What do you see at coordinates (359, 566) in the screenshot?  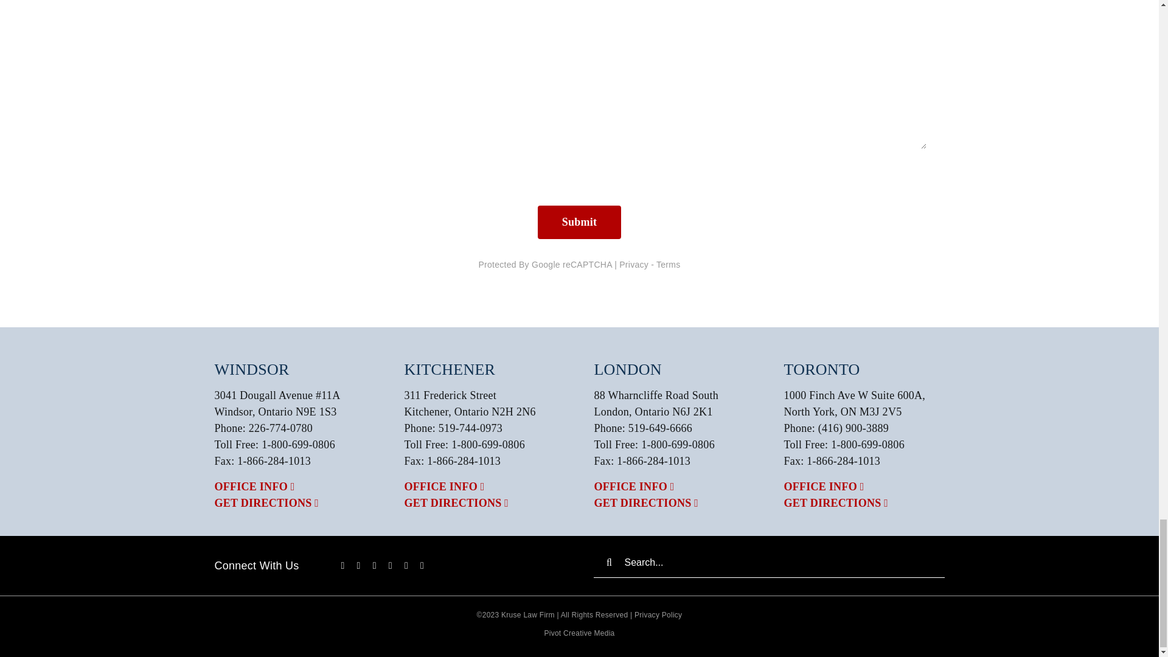 I see `Twitter` at bounding box center [359, 566].